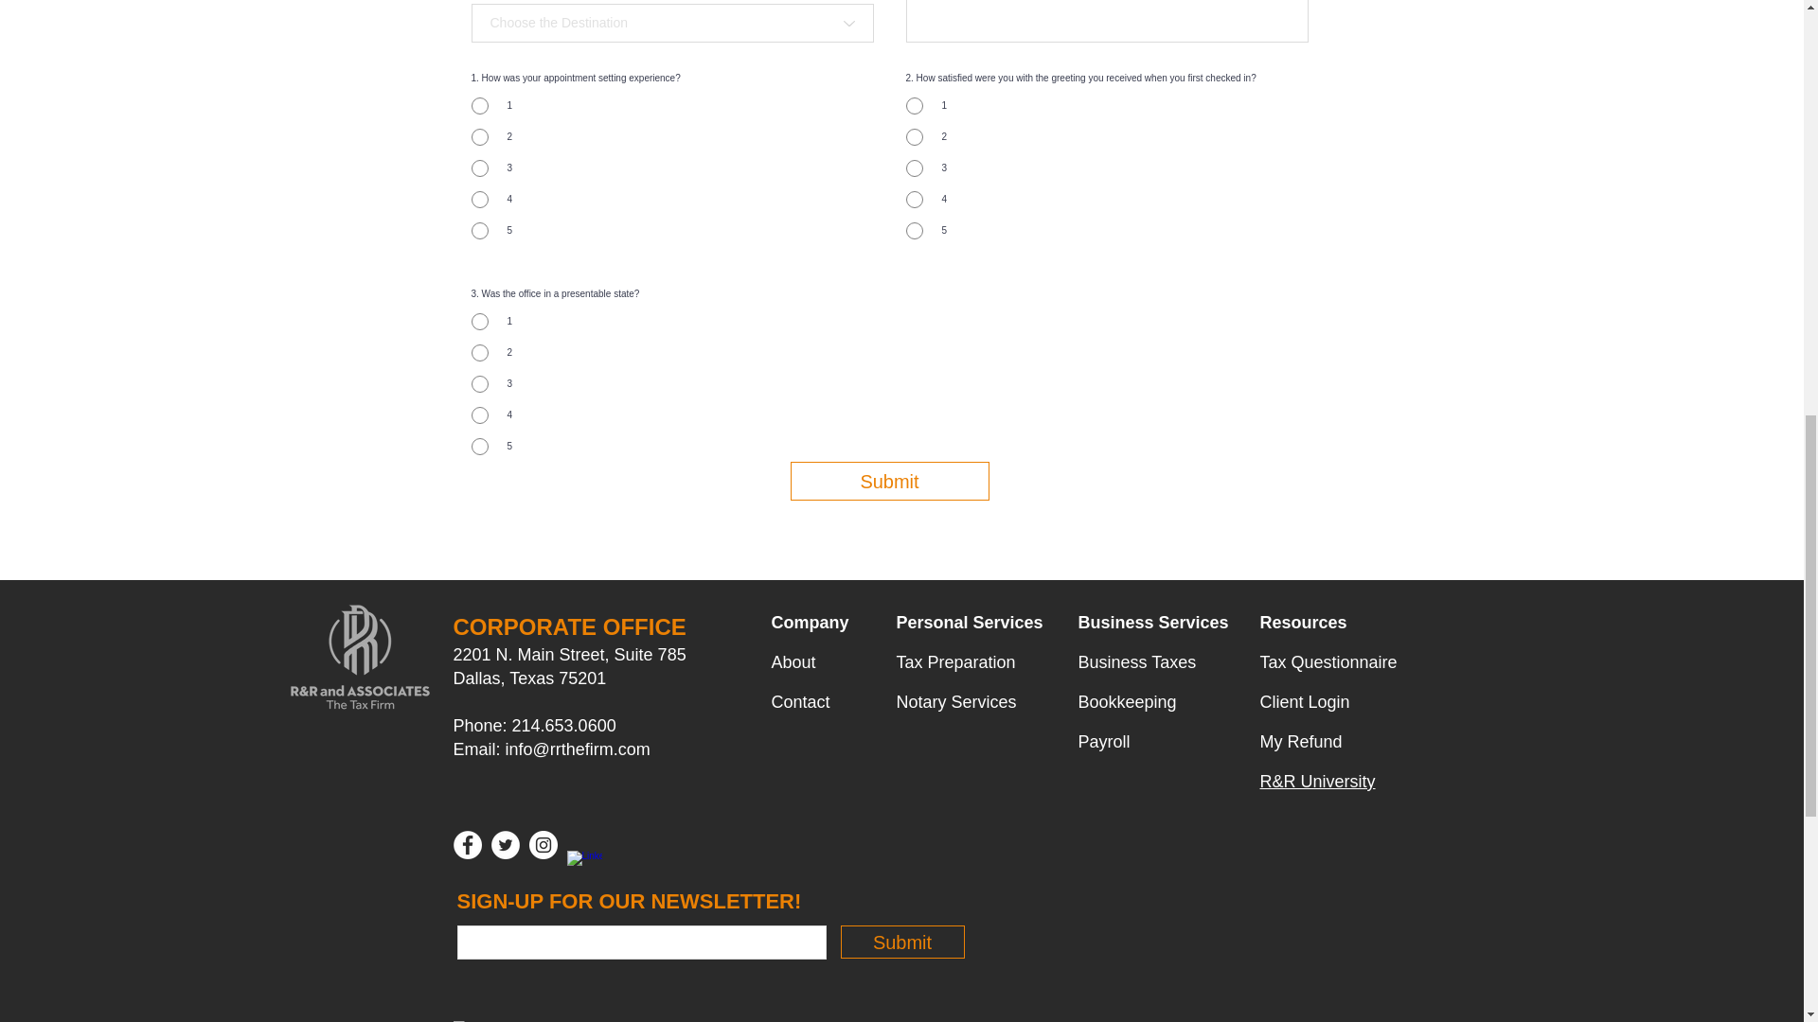 Image resolution: width=1818 pixels, height=1022 pixels. What do you see at coordinates (1300, 742) in the screenshot?
I see `My Refund` at bounding box center [1300, 742].